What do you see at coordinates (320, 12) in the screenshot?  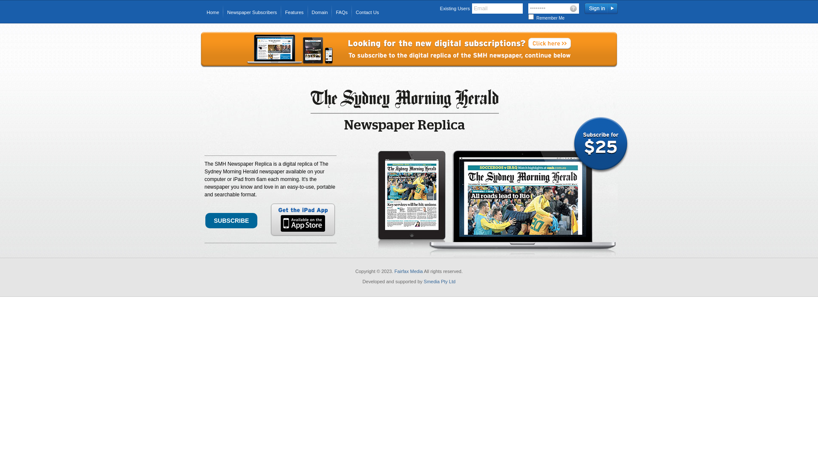 I see `Domain` at bounding box center [320, 12].